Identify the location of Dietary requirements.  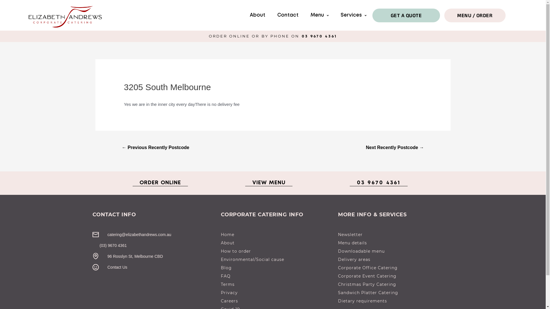
(395, 301).